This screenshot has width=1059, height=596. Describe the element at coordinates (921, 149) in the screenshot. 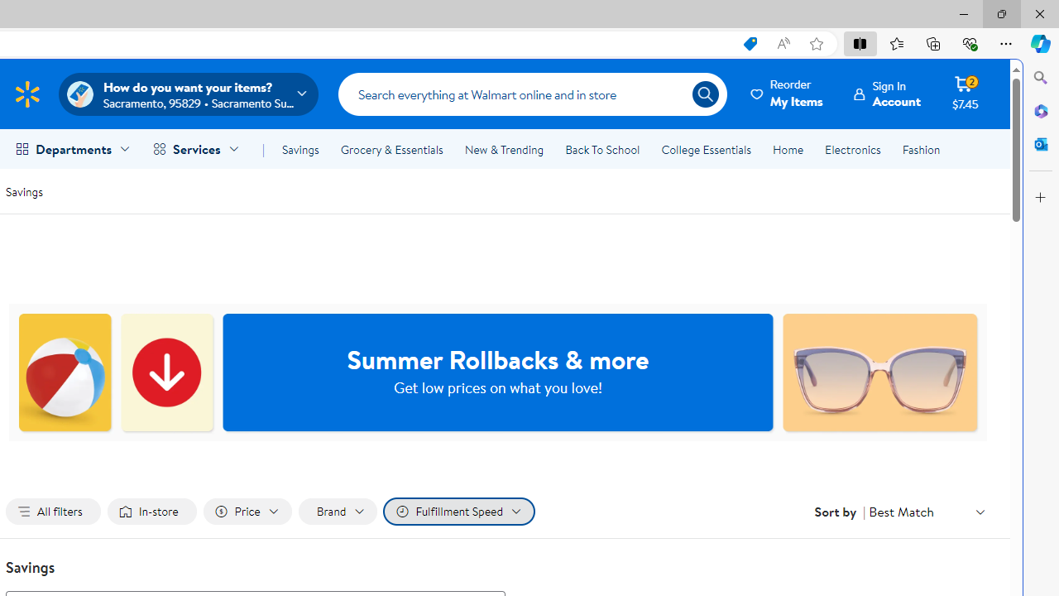

I see `Fashion` at that location.